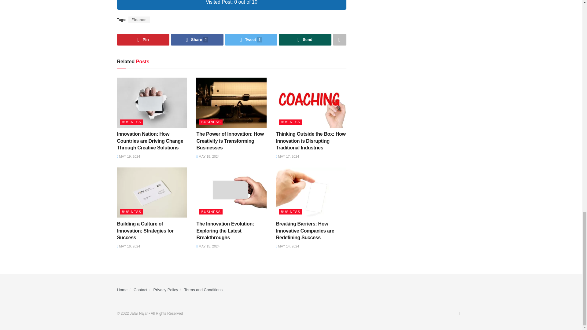 The height and width of the screenshot is (330, 587). What do you see at coordinates (139, 20) in the screenshot?
I see `Finance` at bounding box center [139, 20].